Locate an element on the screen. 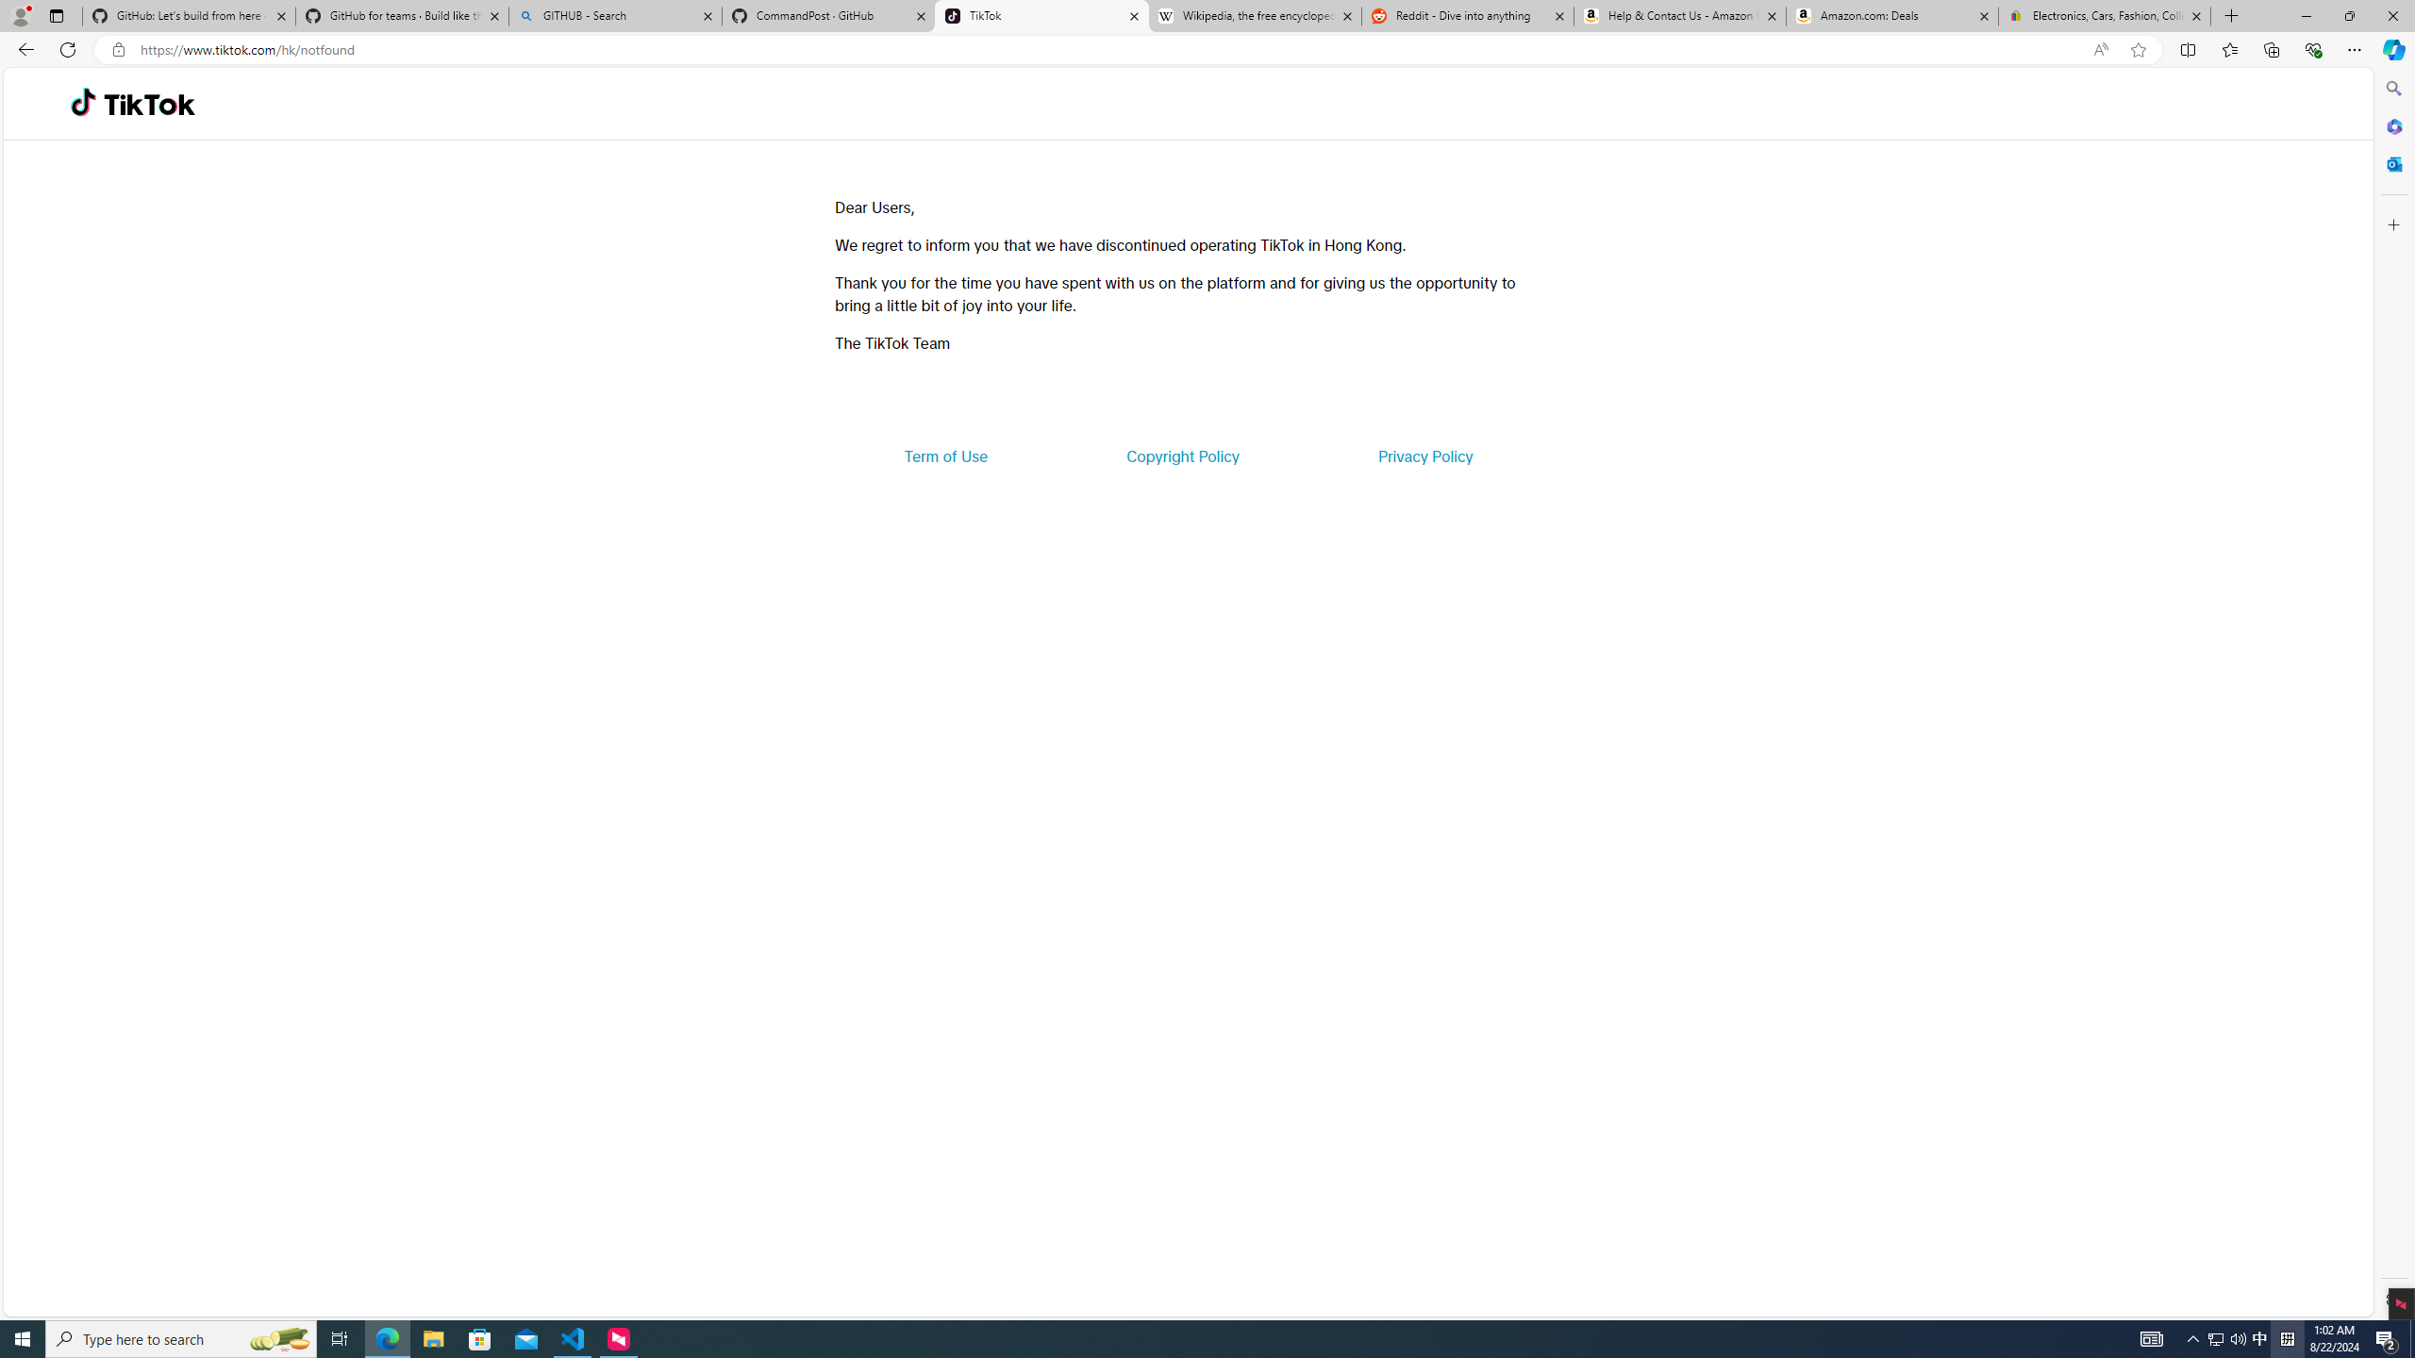 Image resolution: width=2415 pixels, height=1358 pixels. Help & Contact Us - Amazon Customer Service is located at coordinates (1679, 16).